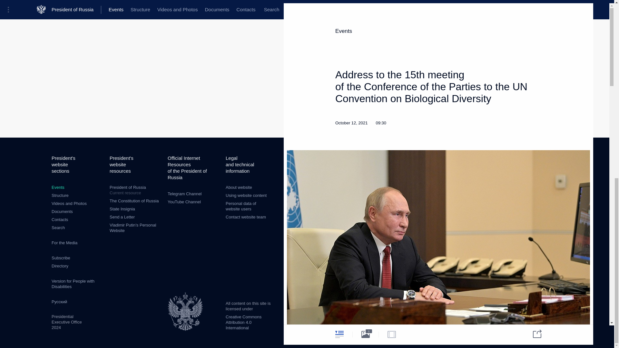  What do you see at coordinates (60, 219) in the screenshot?
I see `Telegram Channel` at bounding box center [60, 219].